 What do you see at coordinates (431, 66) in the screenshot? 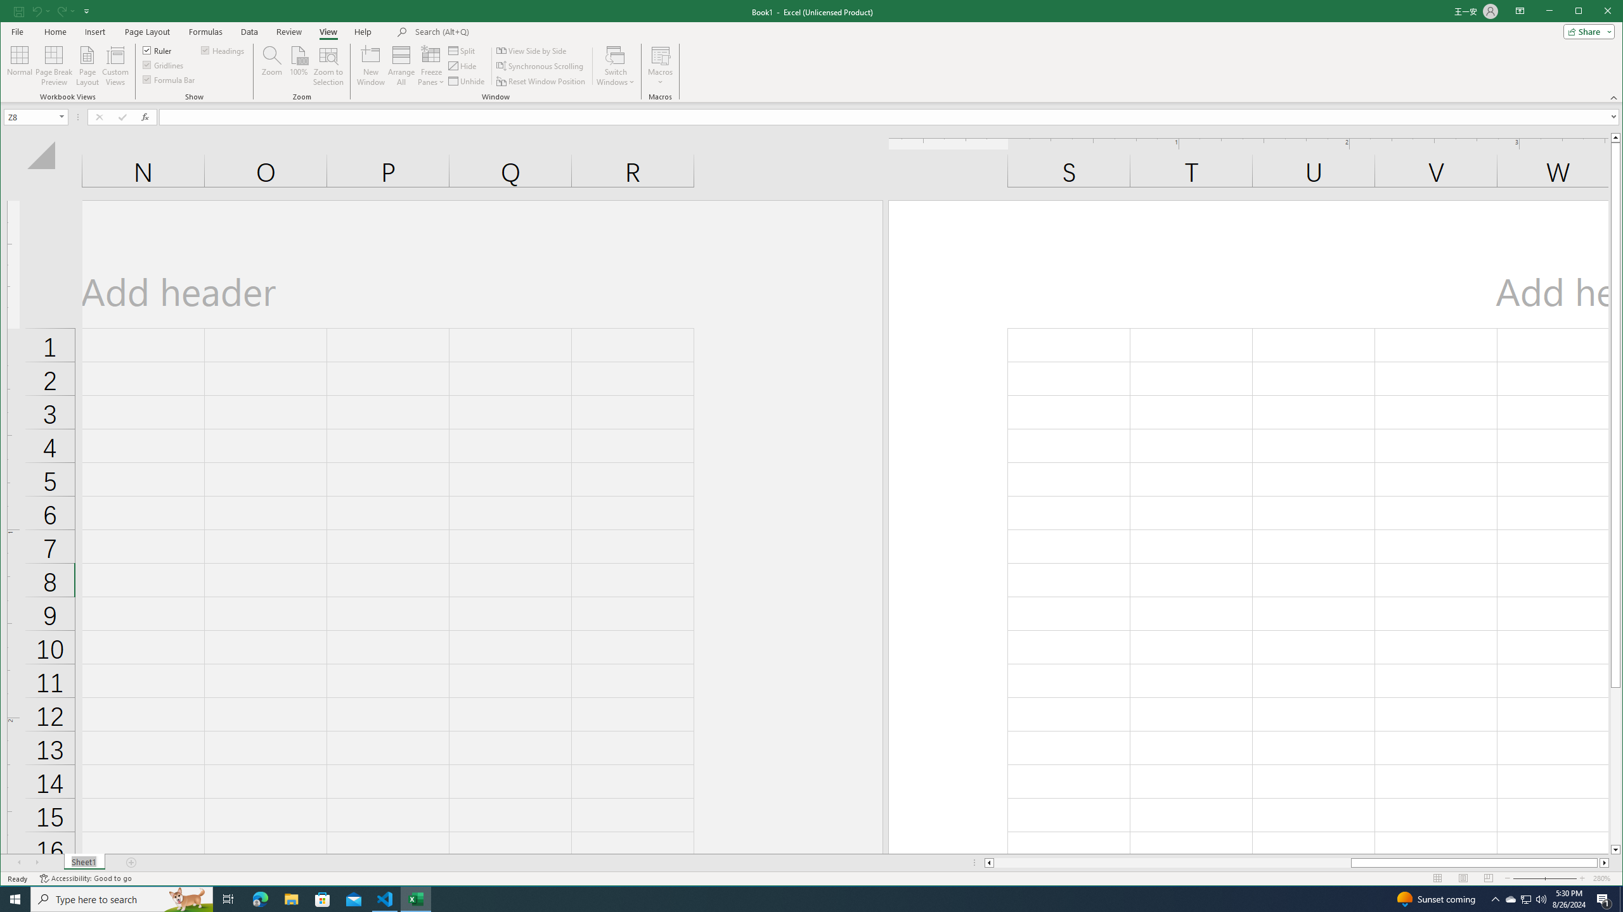
I see `Freeze Panes` at bounding box center [431, 66].